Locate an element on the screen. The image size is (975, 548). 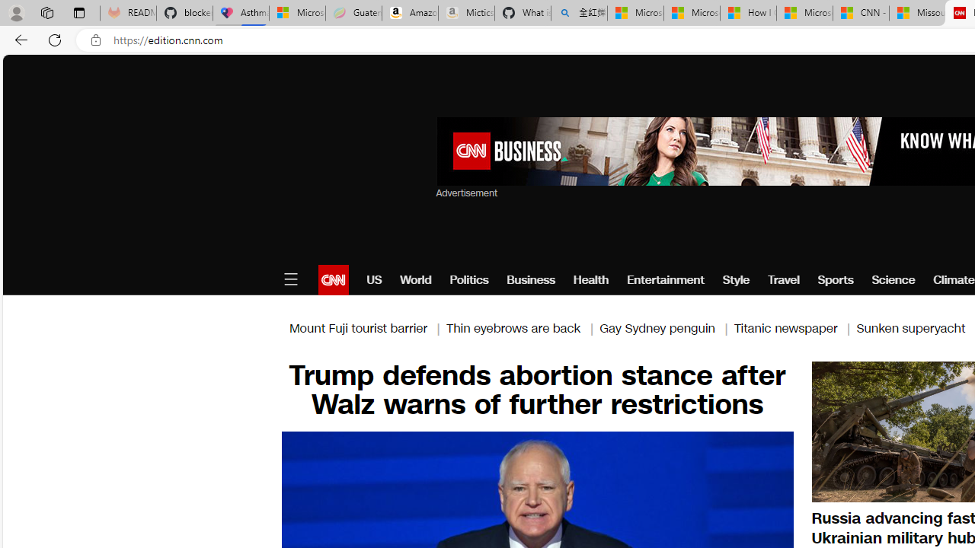
Travel is located at coordinates (783, 280).